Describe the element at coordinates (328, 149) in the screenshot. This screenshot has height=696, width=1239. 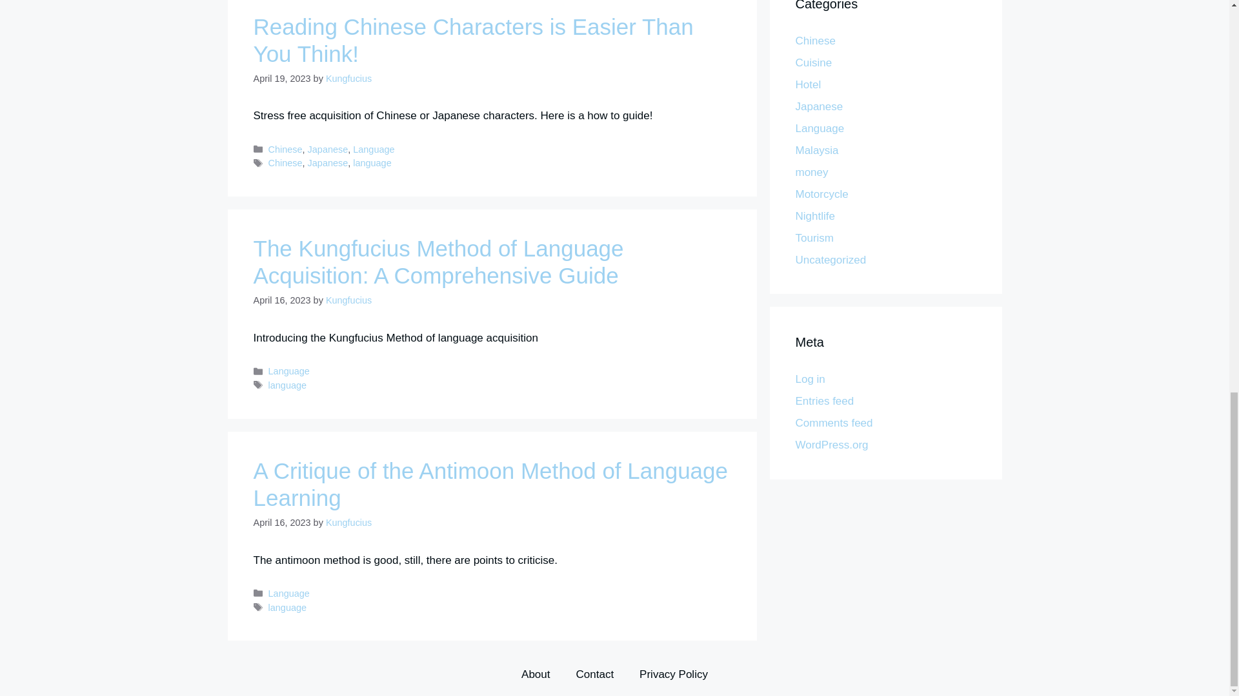
I see `Japanese` at that location.